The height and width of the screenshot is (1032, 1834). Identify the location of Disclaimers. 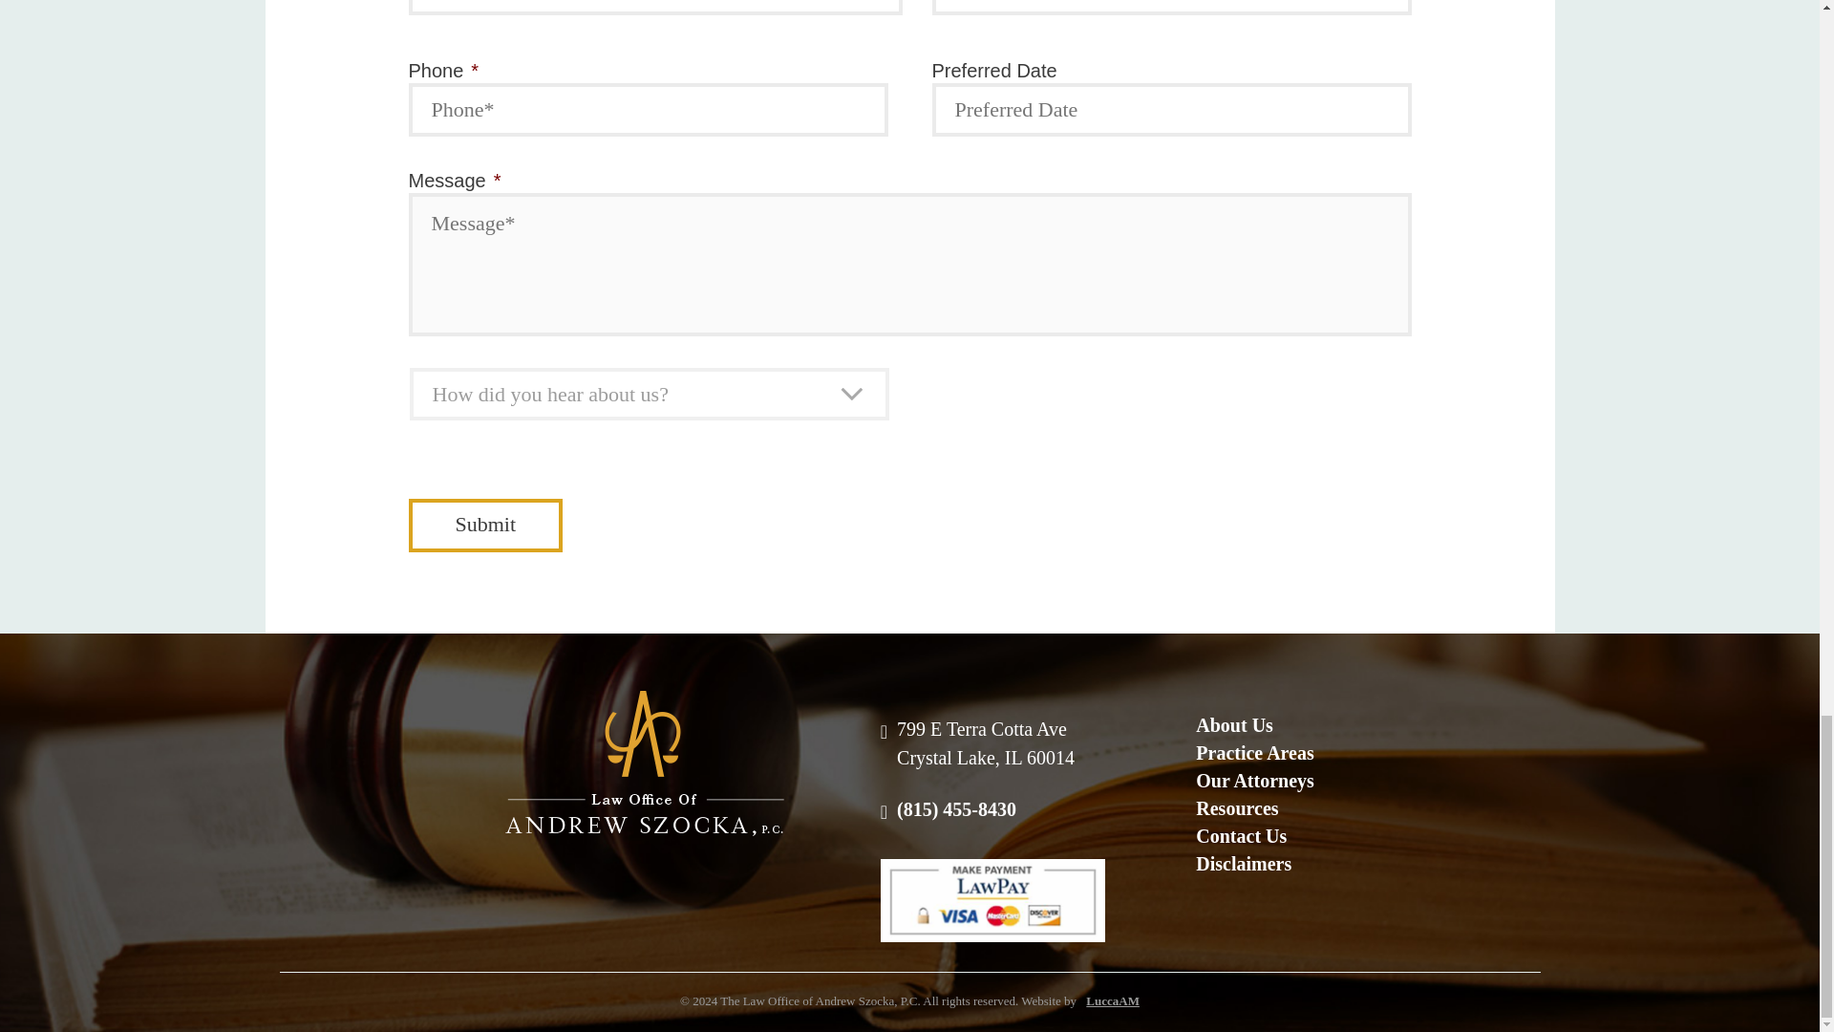
(1255, 864).